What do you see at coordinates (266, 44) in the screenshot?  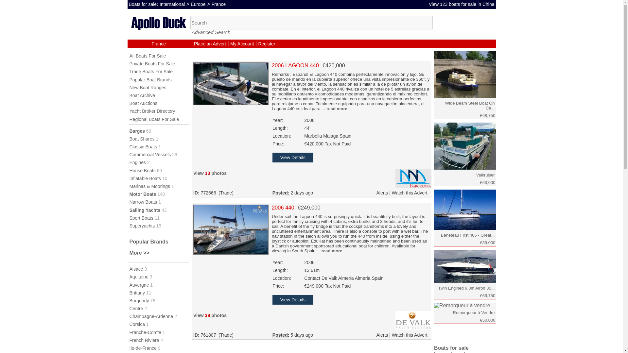 I see `Register` at bounding box center [266, 44].